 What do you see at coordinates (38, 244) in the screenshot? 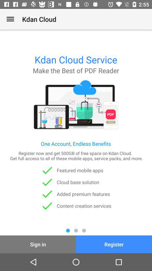
I see `launch item to the left of the register item` at bounding box center [38, 244].